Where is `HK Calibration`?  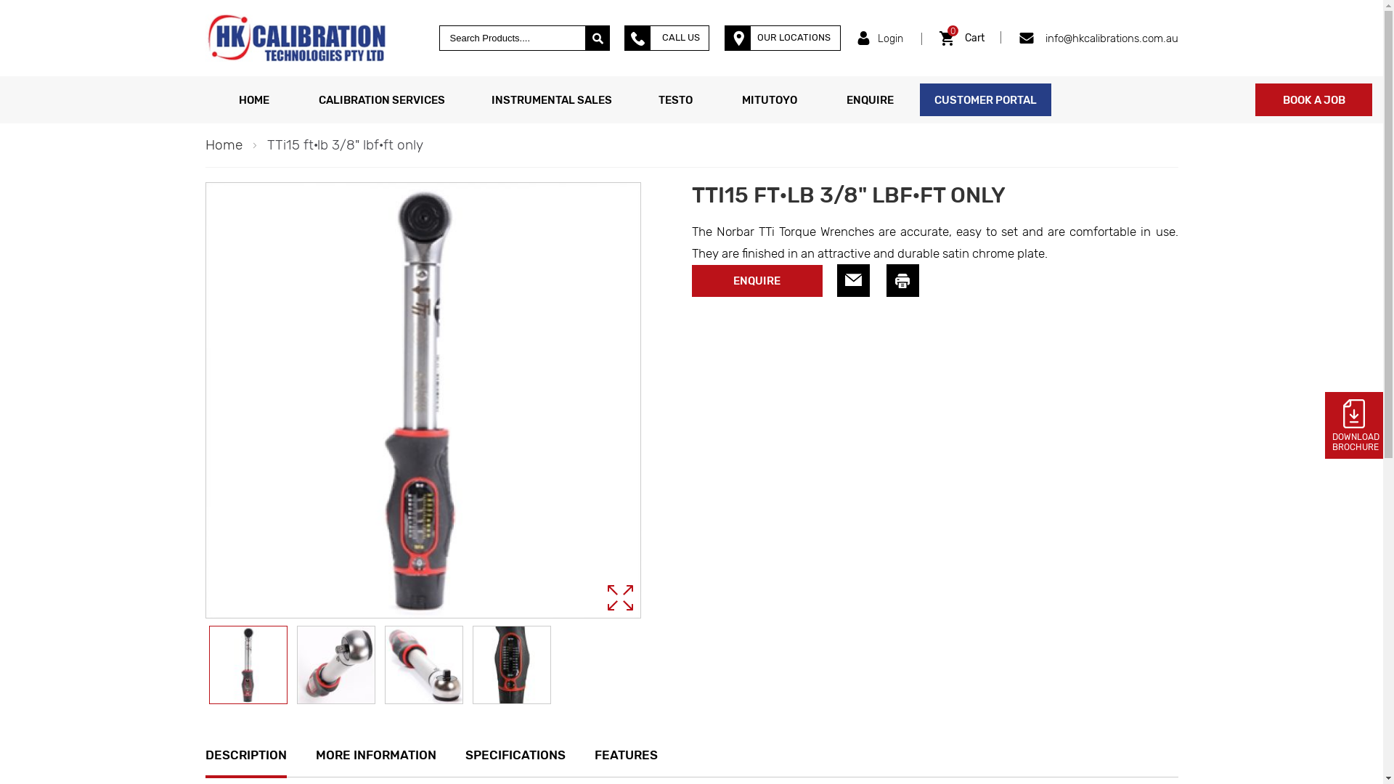 HK Calibration is located at coordinates (295, 38).